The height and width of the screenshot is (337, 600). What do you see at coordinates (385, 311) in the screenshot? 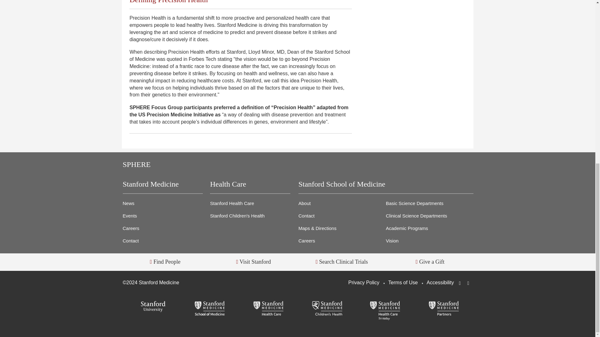
I see `Stanford Health Care Tri-Valley` at bounding box center [385, 311].